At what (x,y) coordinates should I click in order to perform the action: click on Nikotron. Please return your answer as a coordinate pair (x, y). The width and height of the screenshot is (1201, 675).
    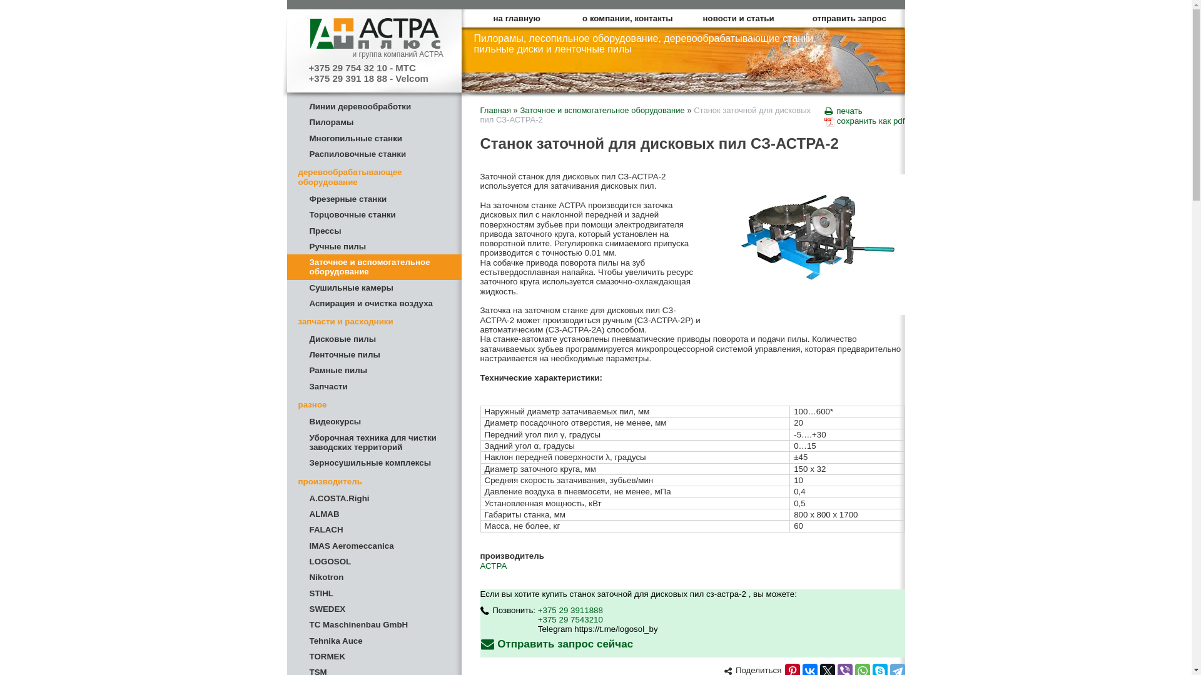
    Looking at the image, I should click on (374, 577).